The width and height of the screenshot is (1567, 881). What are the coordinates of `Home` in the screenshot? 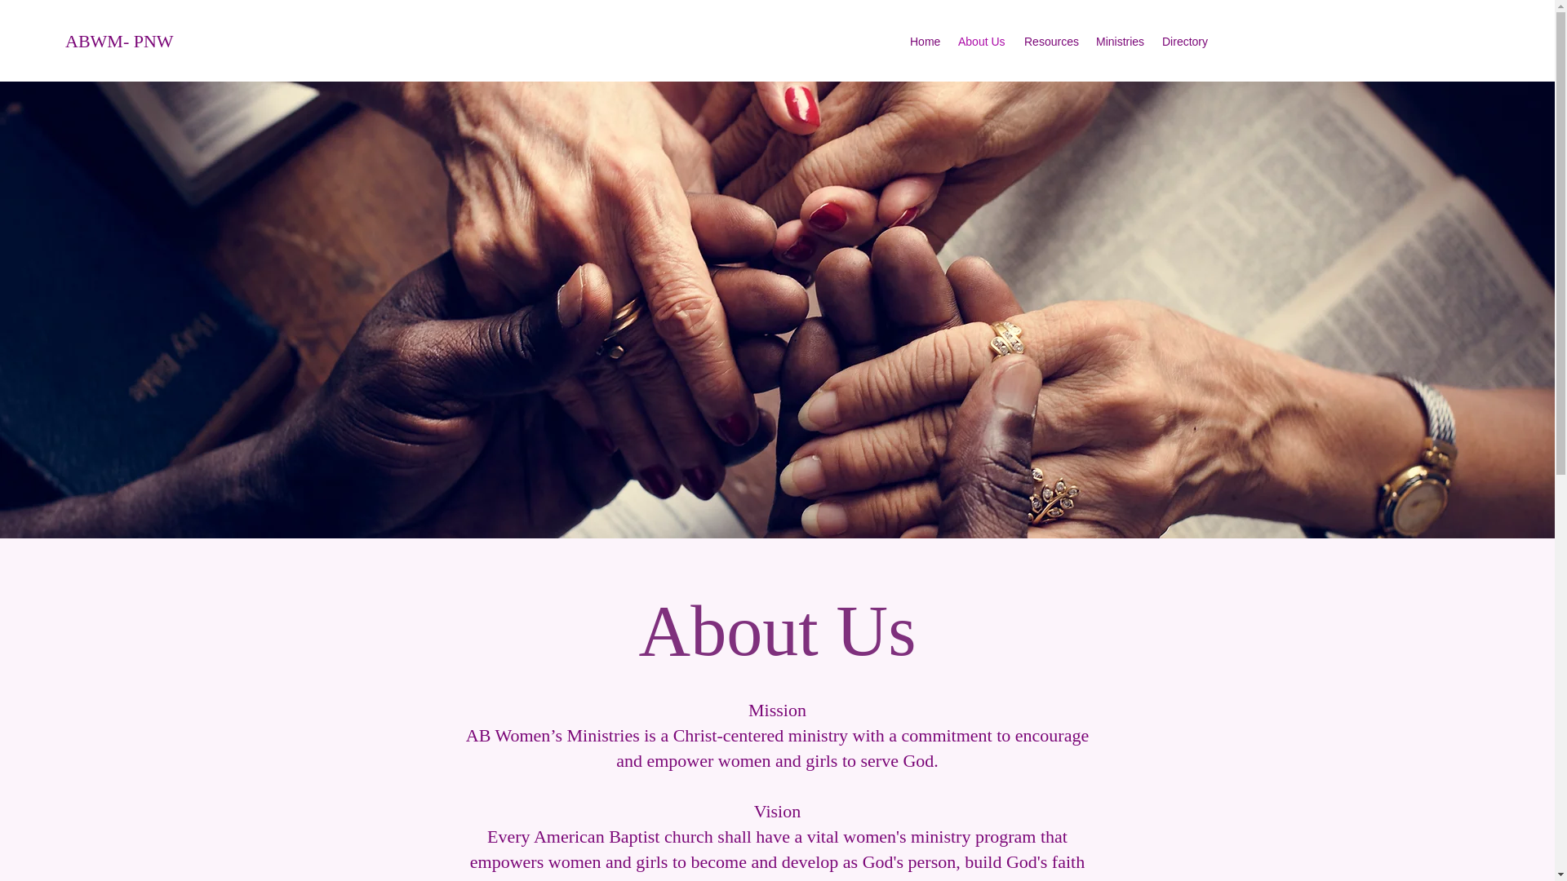 It's located at (926, 41).